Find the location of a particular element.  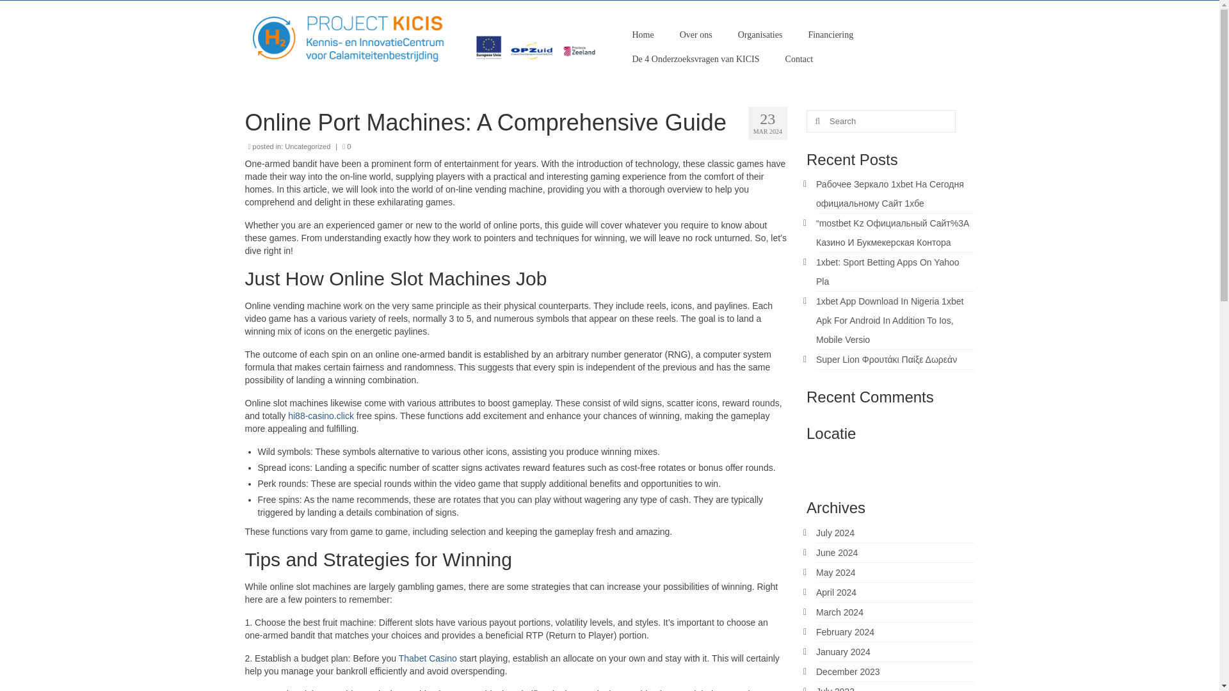

February 2024 is located at coordinates (845, 631).